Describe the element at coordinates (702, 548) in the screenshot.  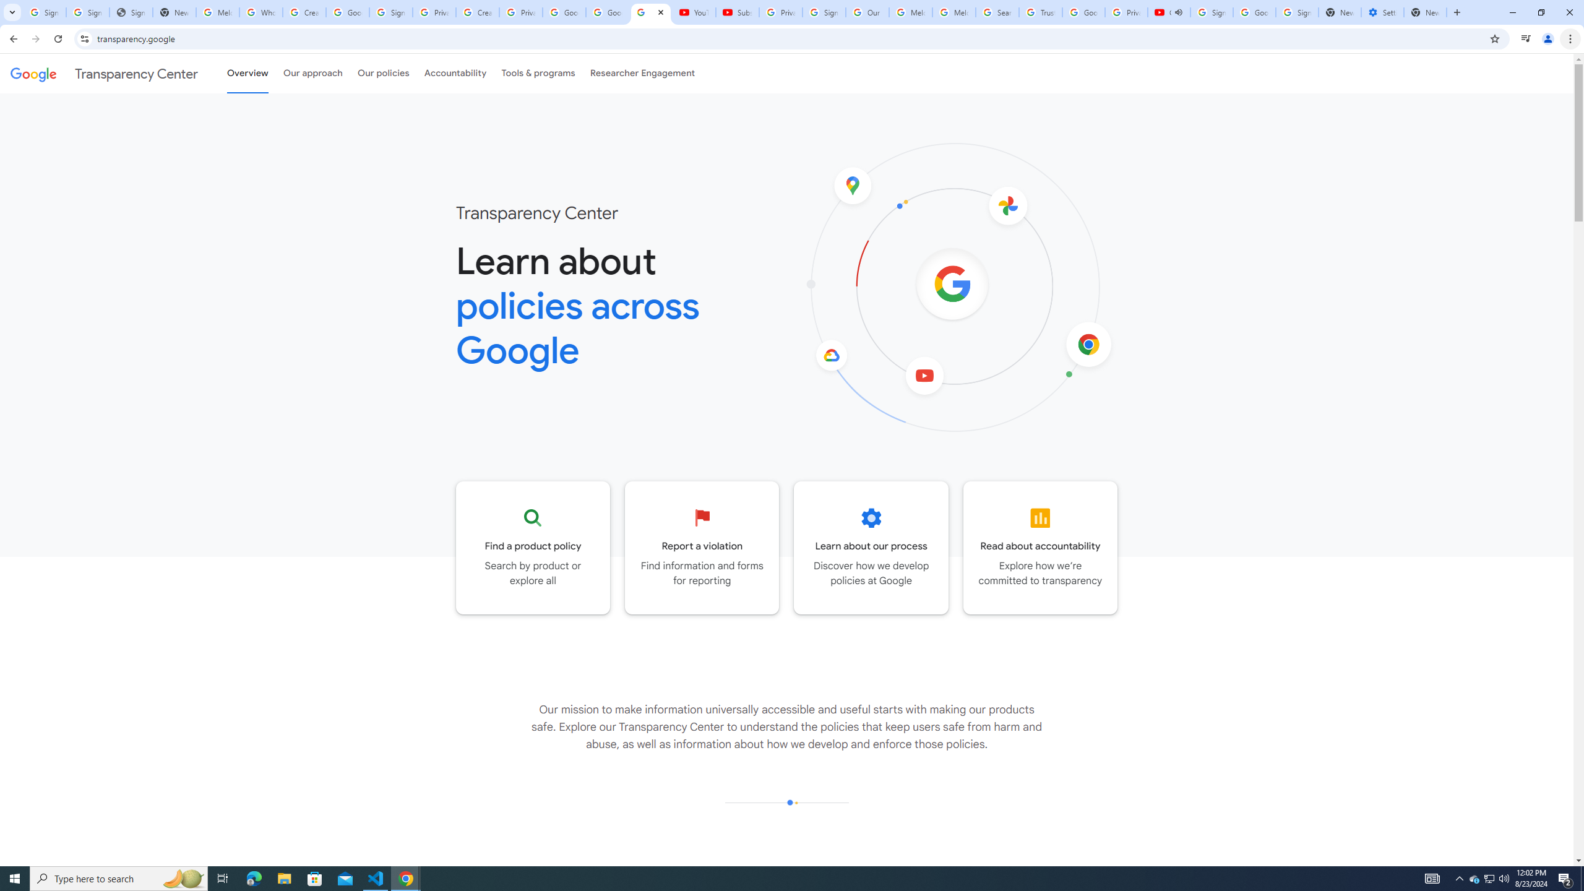
I see `Go to the Reporting and appeals page` at that location.